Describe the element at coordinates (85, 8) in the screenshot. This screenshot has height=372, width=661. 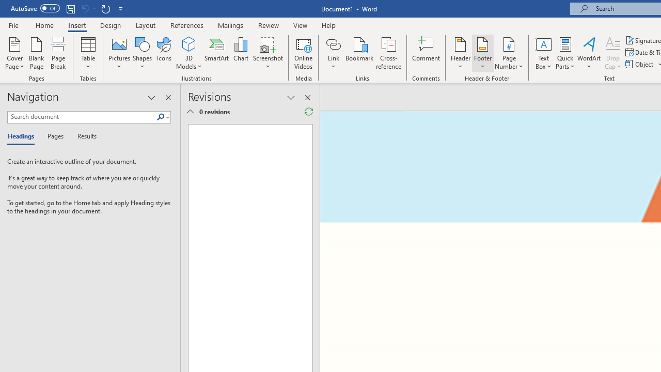
I see `Can't Undo` at that location.